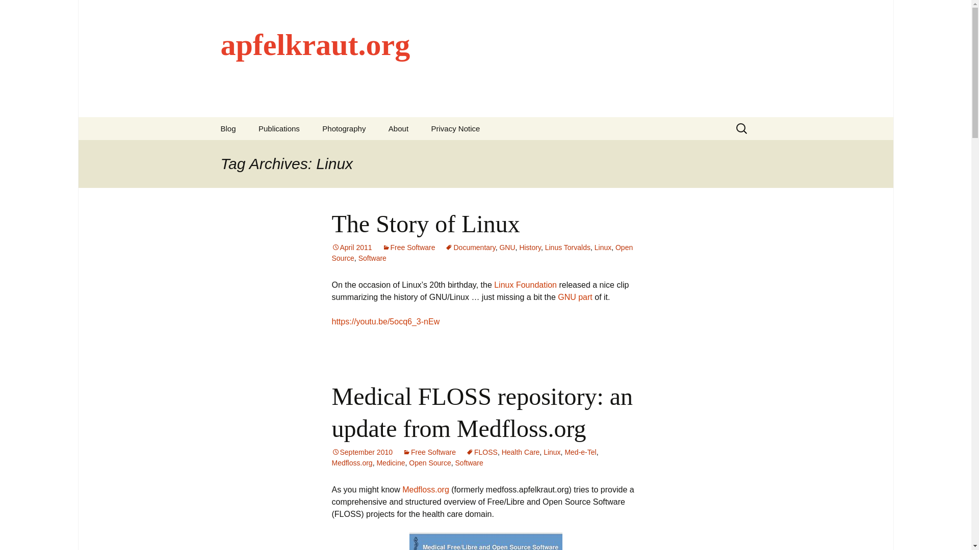  I want to click on Med-e-Tel, so click(580, 452).